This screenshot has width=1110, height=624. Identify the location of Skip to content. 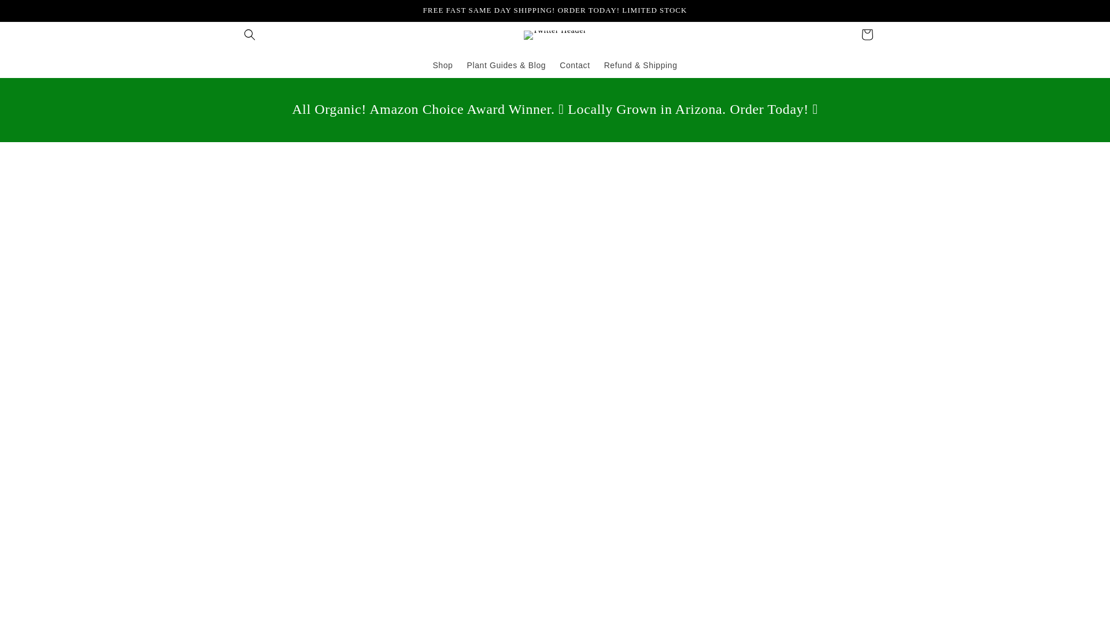
(35, 14).